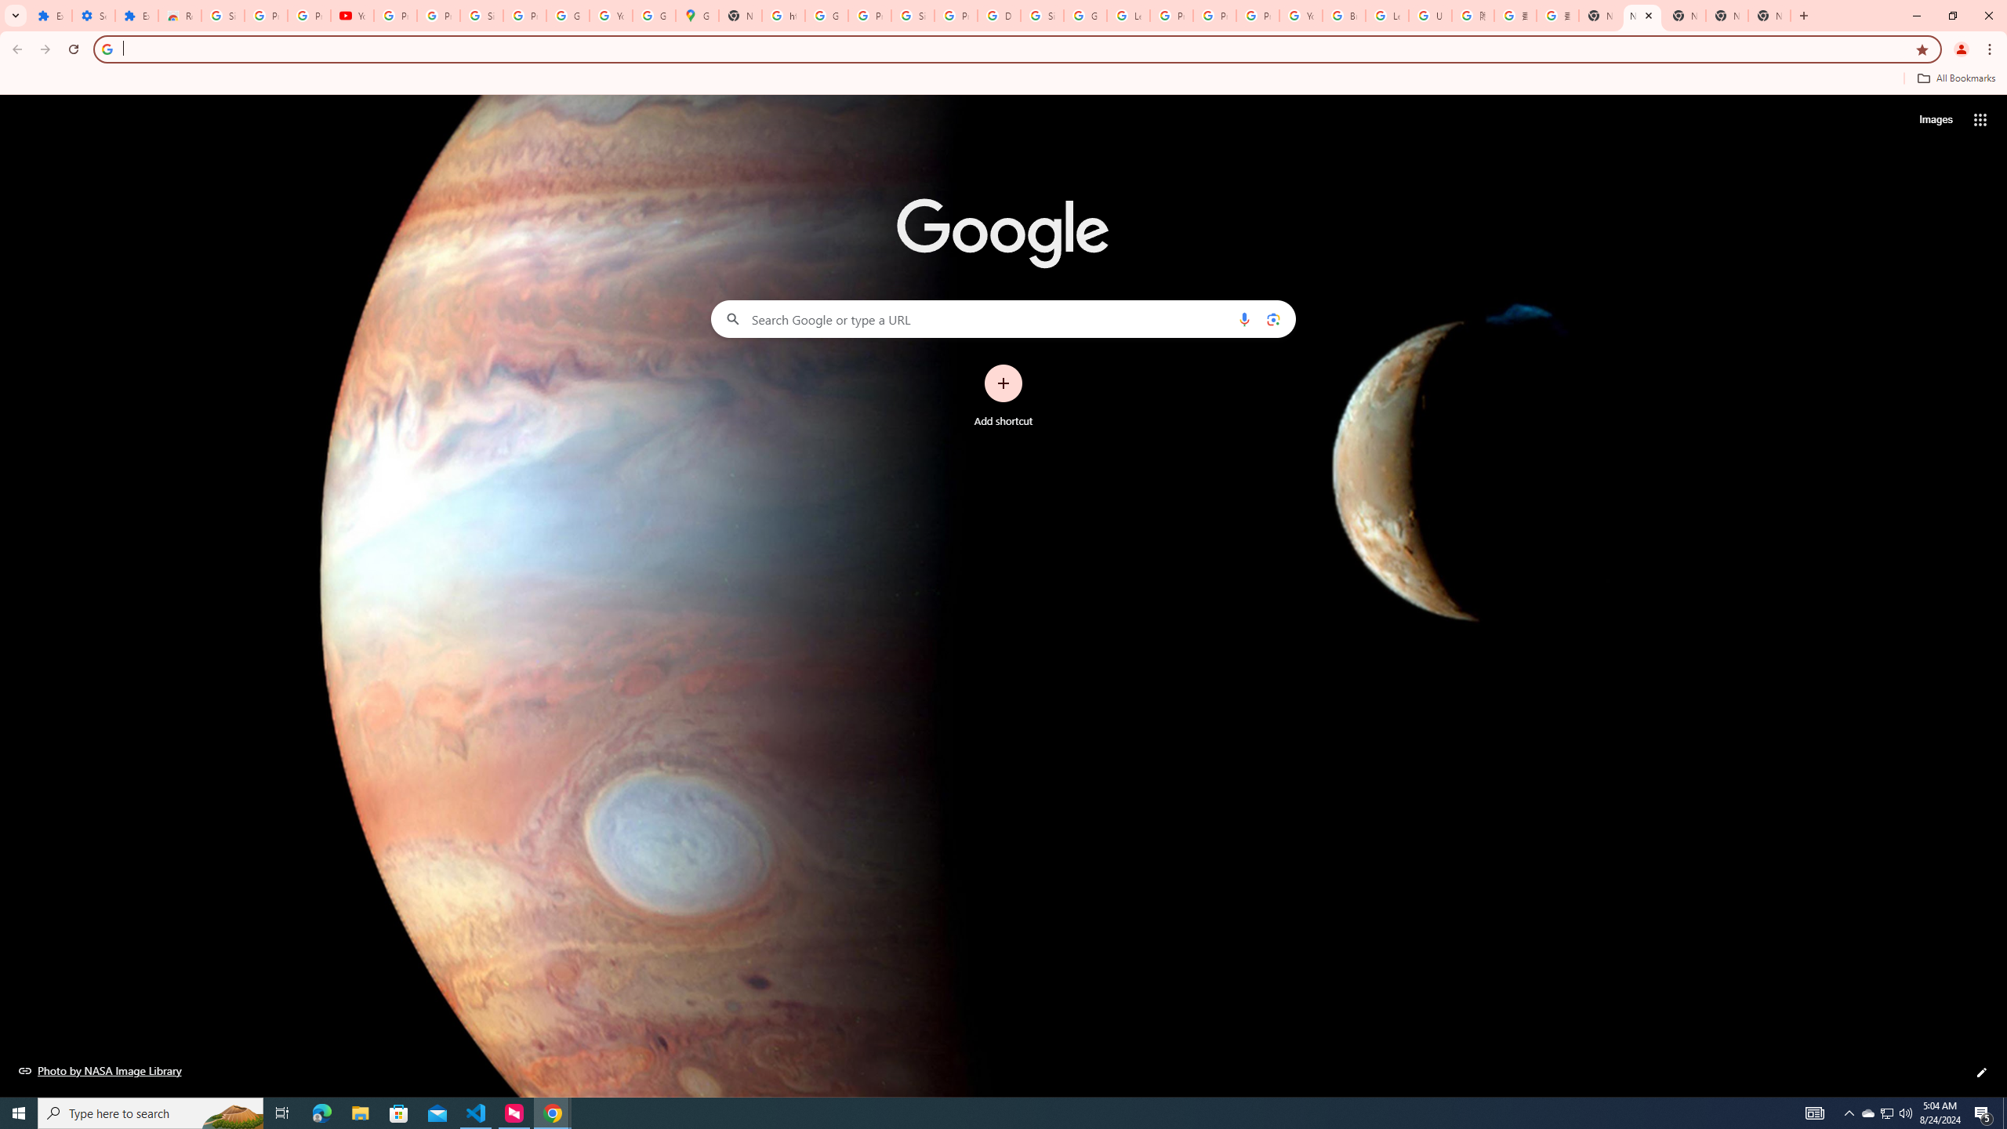 This screenshot has height=1129, width=2007. What do you see at coordinates (50, 16) in the screenshot?
I see `Extensions` at bounding box center [50, 16].